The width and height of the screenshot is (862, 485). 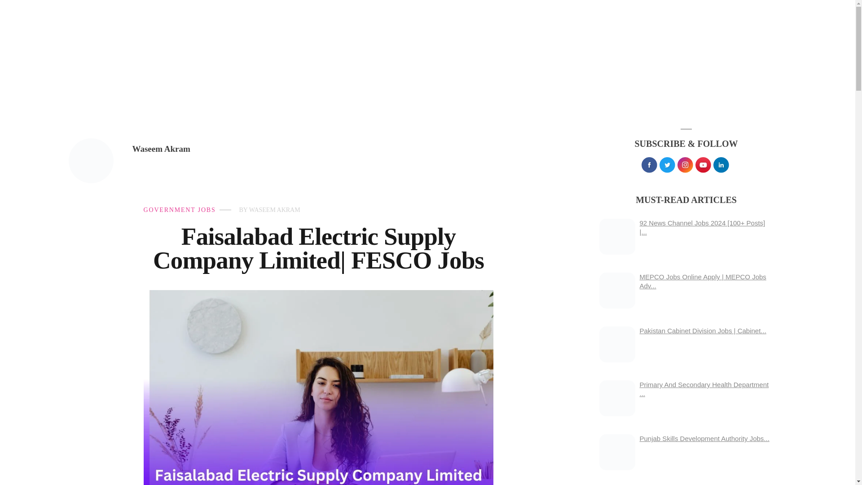 What do you see at coordinates (161, 149) in the screenshot?
I see `View all posts by Waseem Akram` at bounding box center [161, 149].